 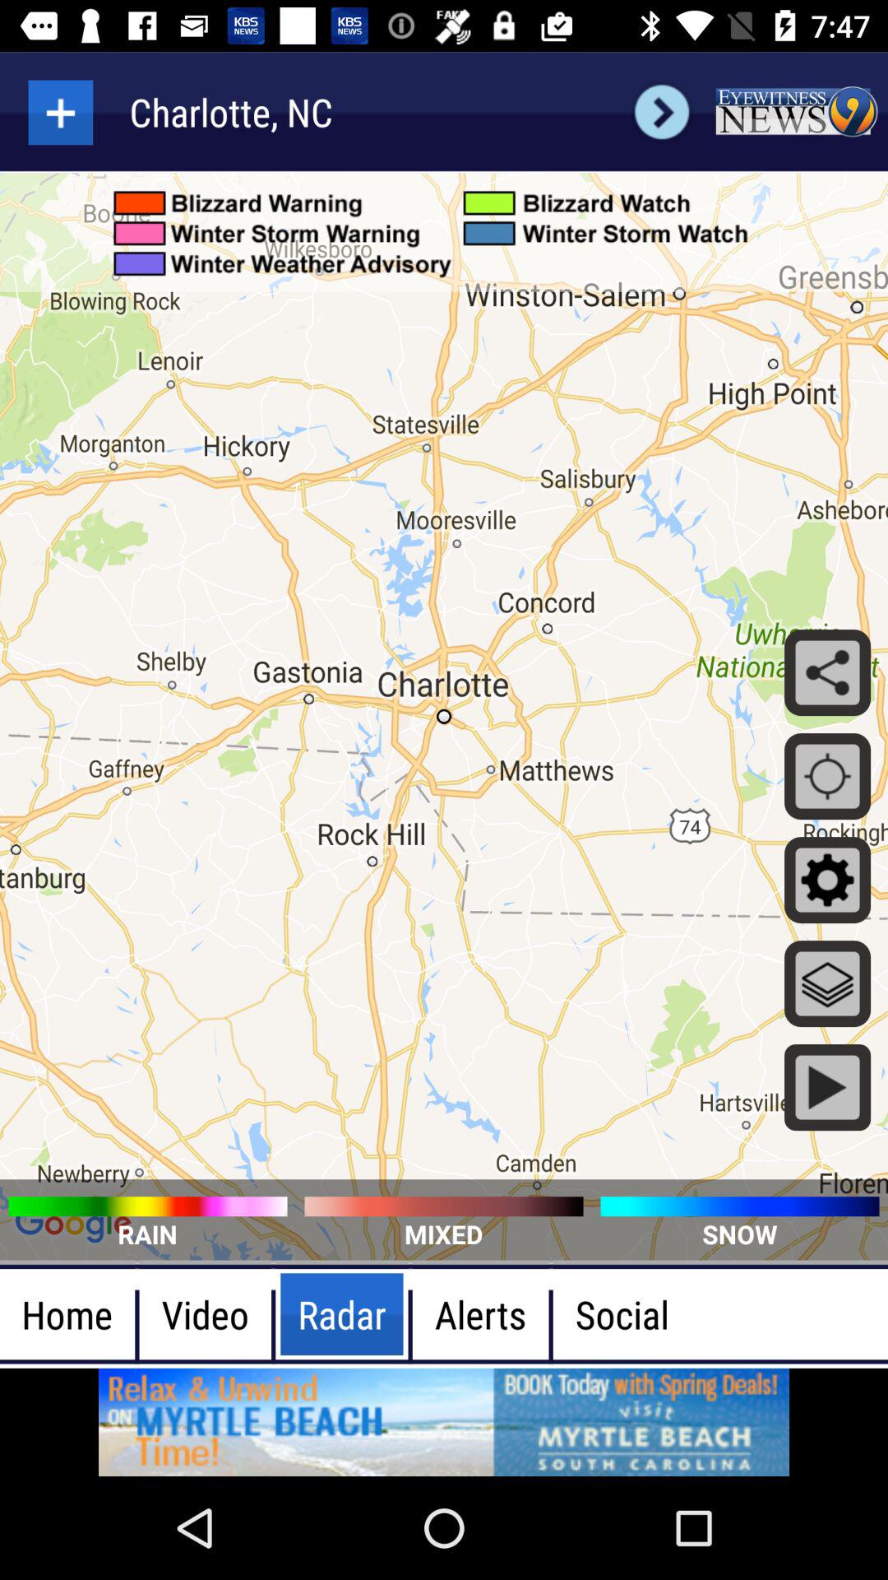 What do you see at coordinates (61, 112) in the screenshot?
I see `add location` at bounding box center [61, 112].